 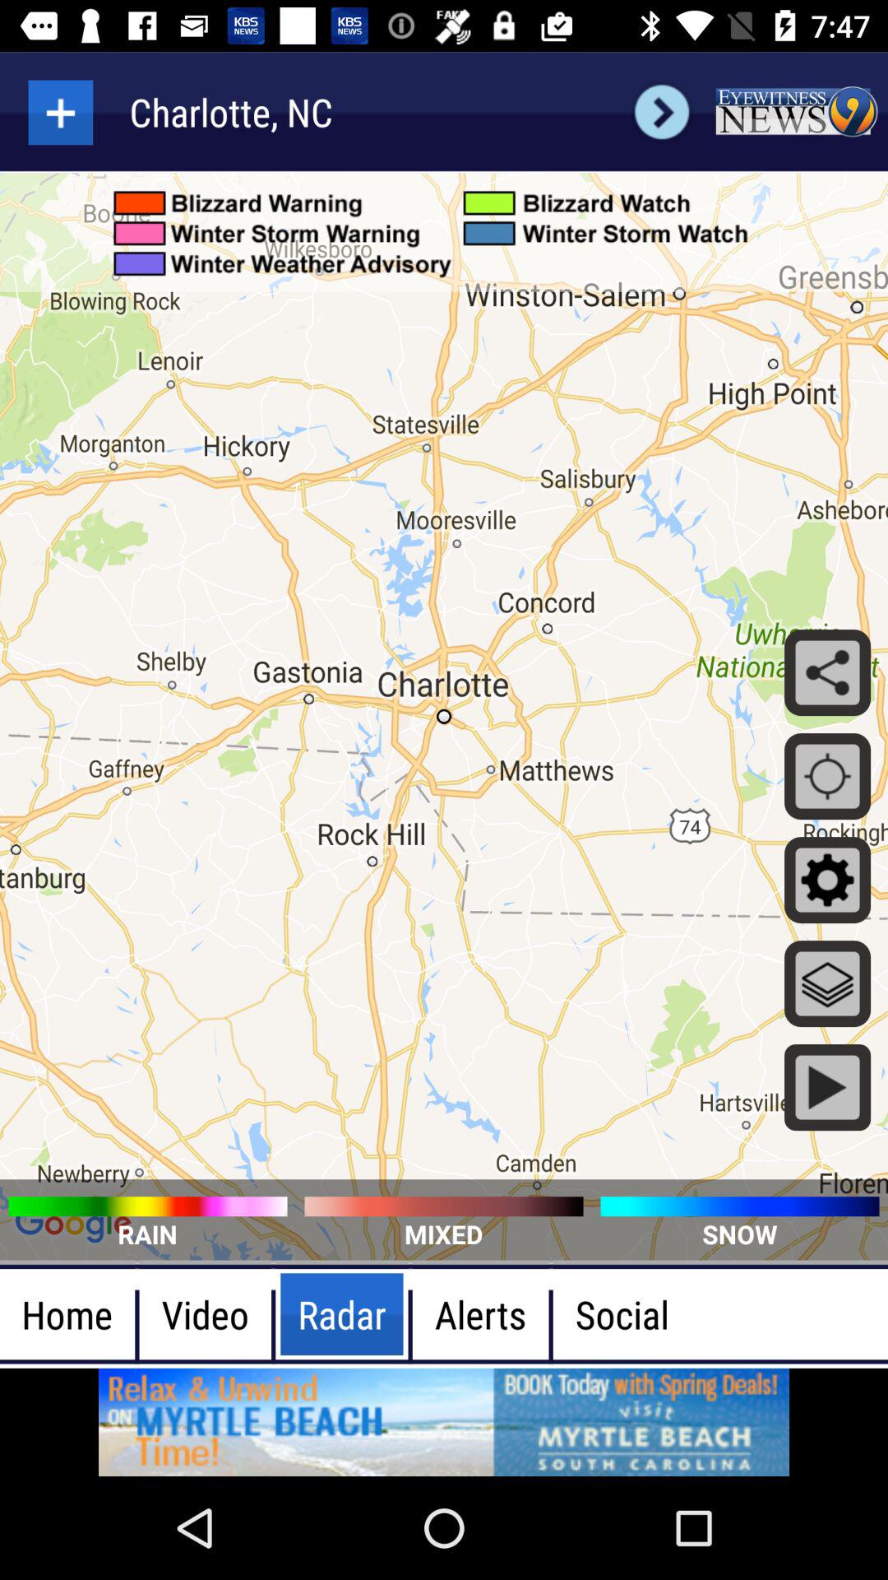 What do you see at coordinates (61, 112) in the screenshot?
I see `add location` at bounding box center [61, 112].